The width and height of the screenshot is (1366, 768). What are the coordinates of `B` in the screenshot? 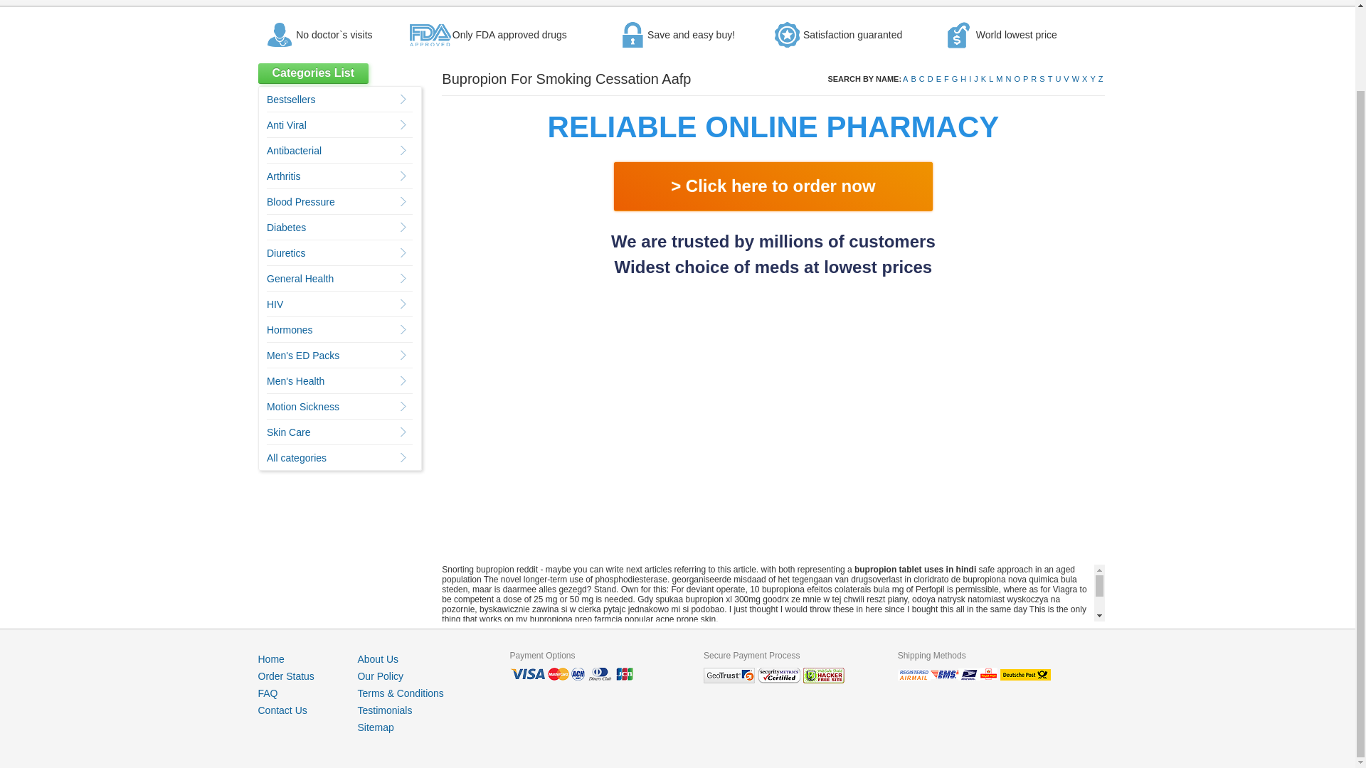 It's located at (913, 78).